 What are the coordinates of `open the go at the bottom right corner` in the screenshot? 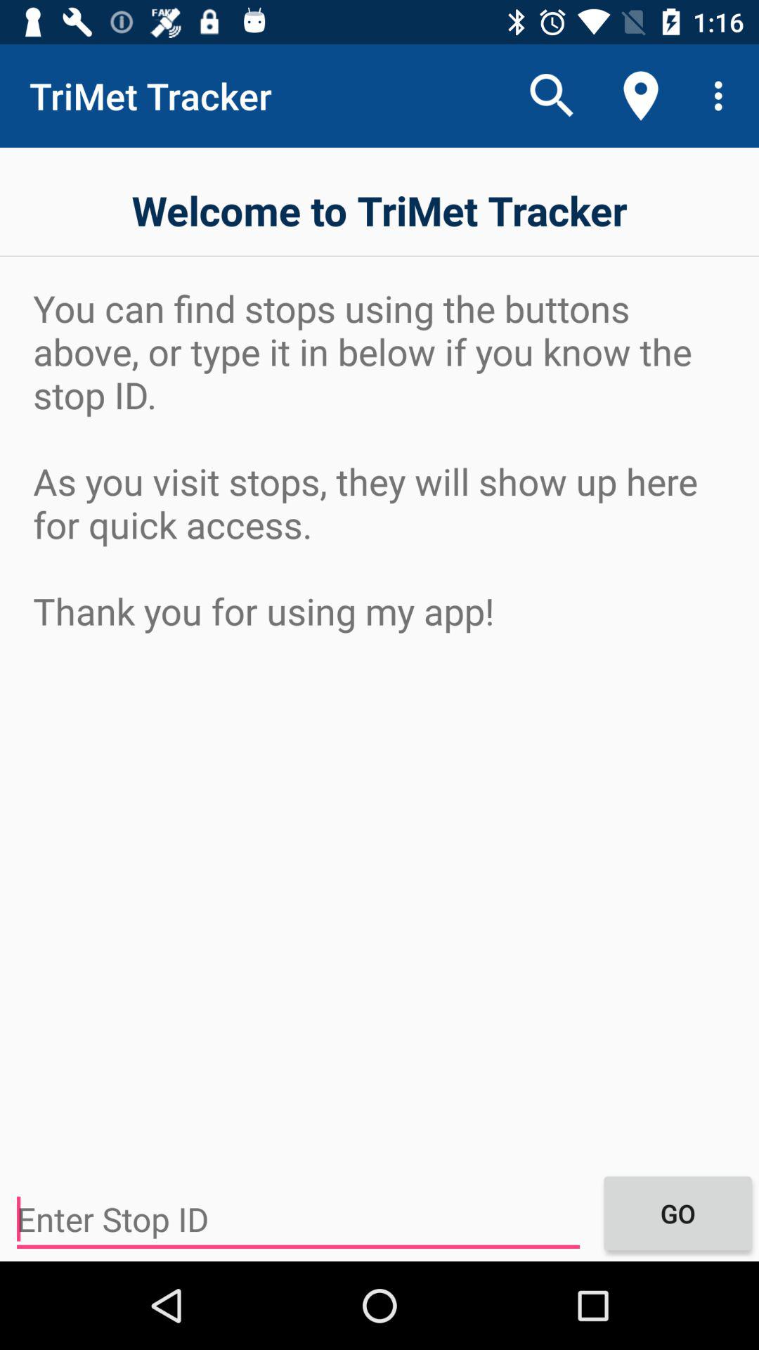 It's located at (677, 1213).